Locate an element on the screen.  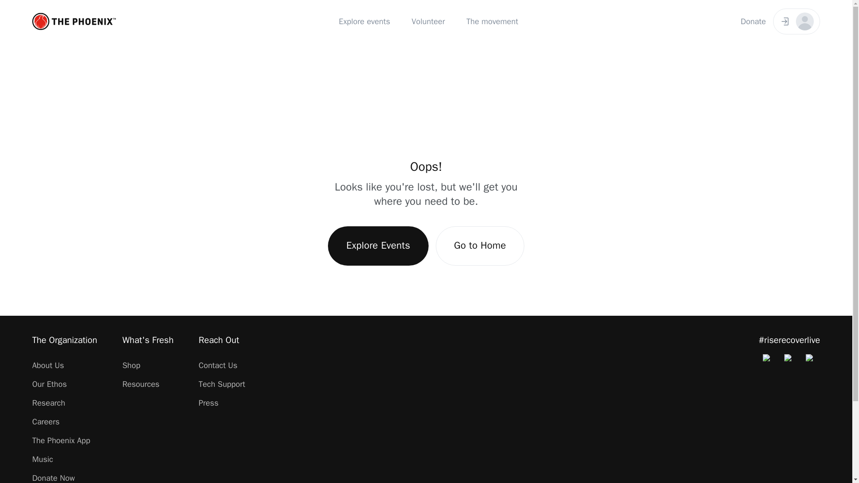
Contact Us is located at coordinates (218, 365).